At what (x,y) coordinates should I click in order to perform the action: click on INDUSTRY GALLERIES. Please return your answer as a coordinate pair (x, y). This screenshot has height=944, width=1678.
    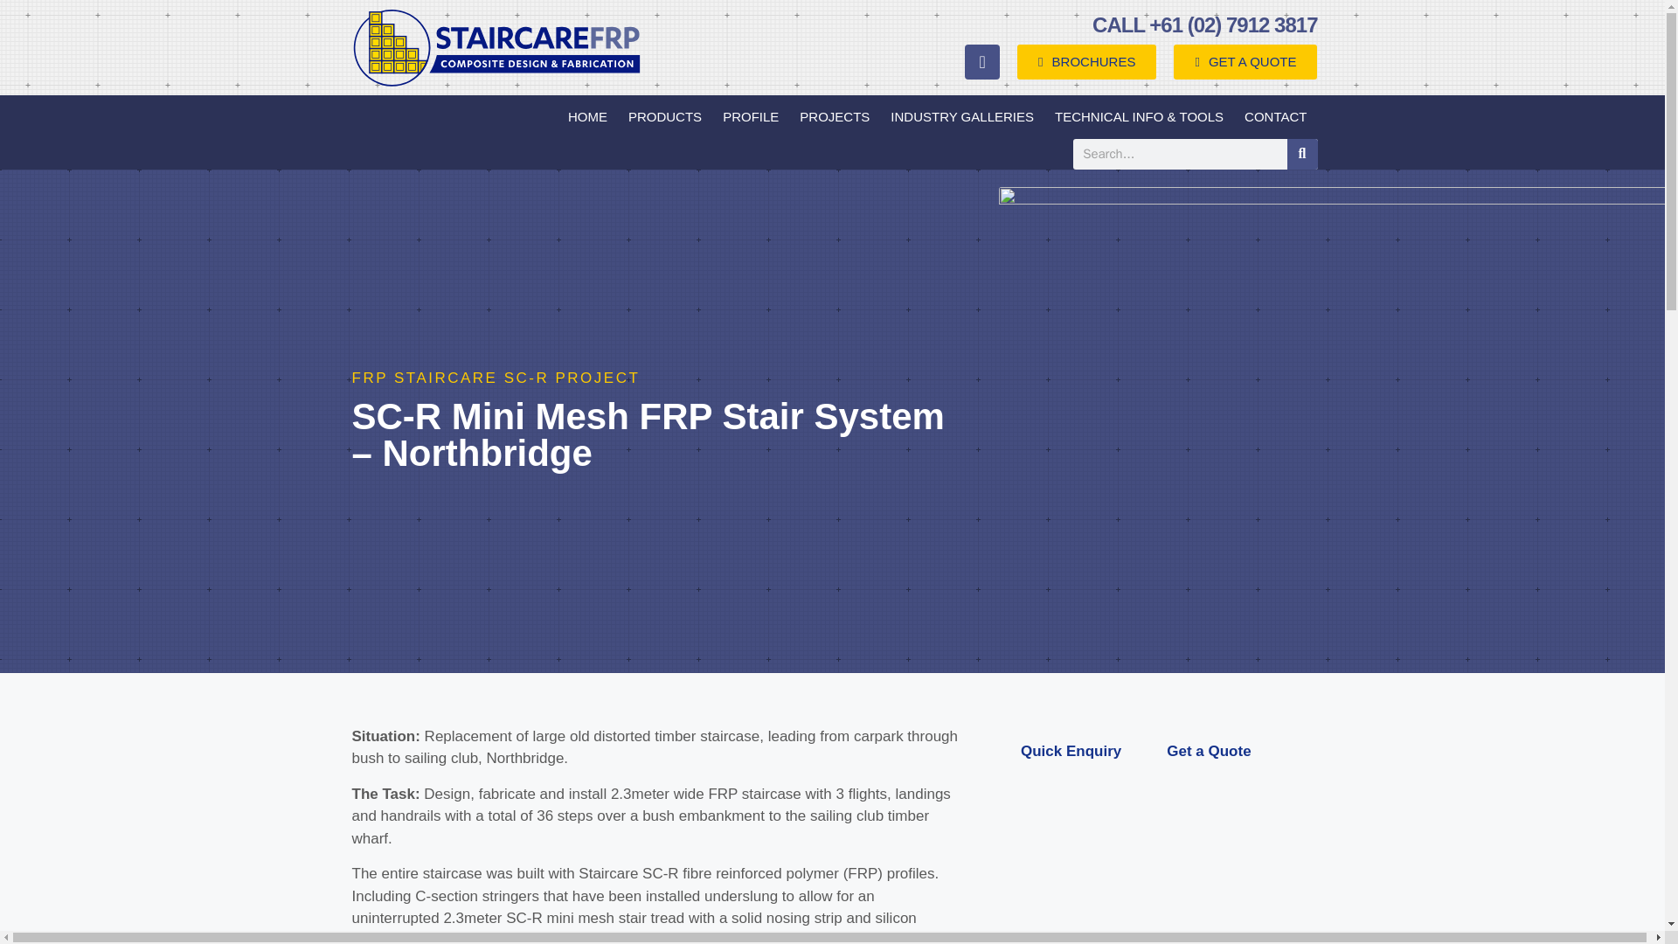
    Looking at the image, I should click on (961, 117).